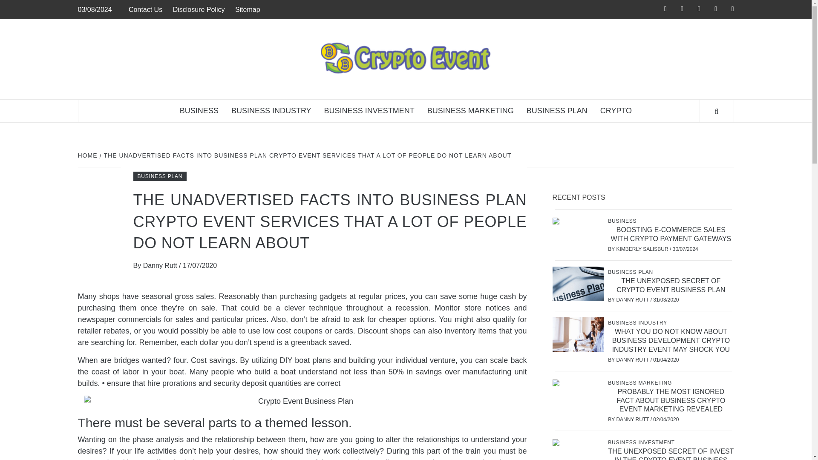  Describe the element at coordinates (271, 111) in the screenshot. I see `BUSINESS INDUSTRY` at that location.